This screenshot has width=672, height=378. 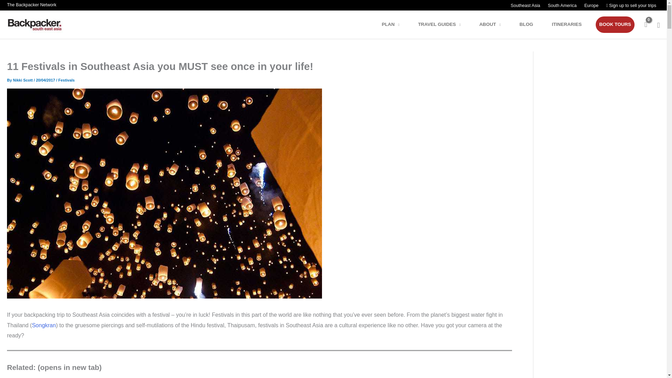 I want to click on South America, so click(x=561, y=6).